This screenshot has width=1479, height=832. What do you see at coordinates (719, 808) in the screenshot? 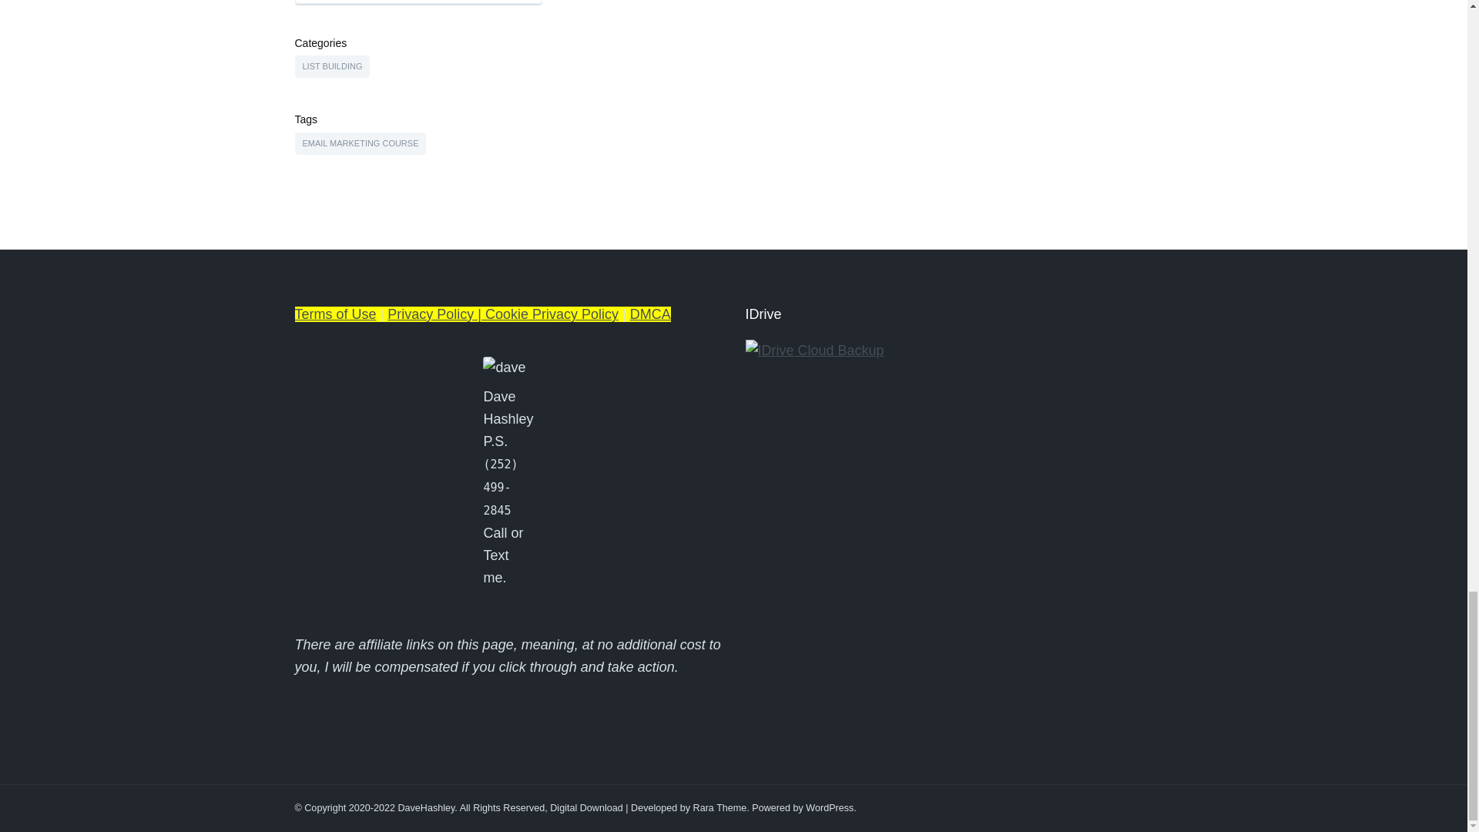
I see `Rara Theme` at bounding box center [719, 808].